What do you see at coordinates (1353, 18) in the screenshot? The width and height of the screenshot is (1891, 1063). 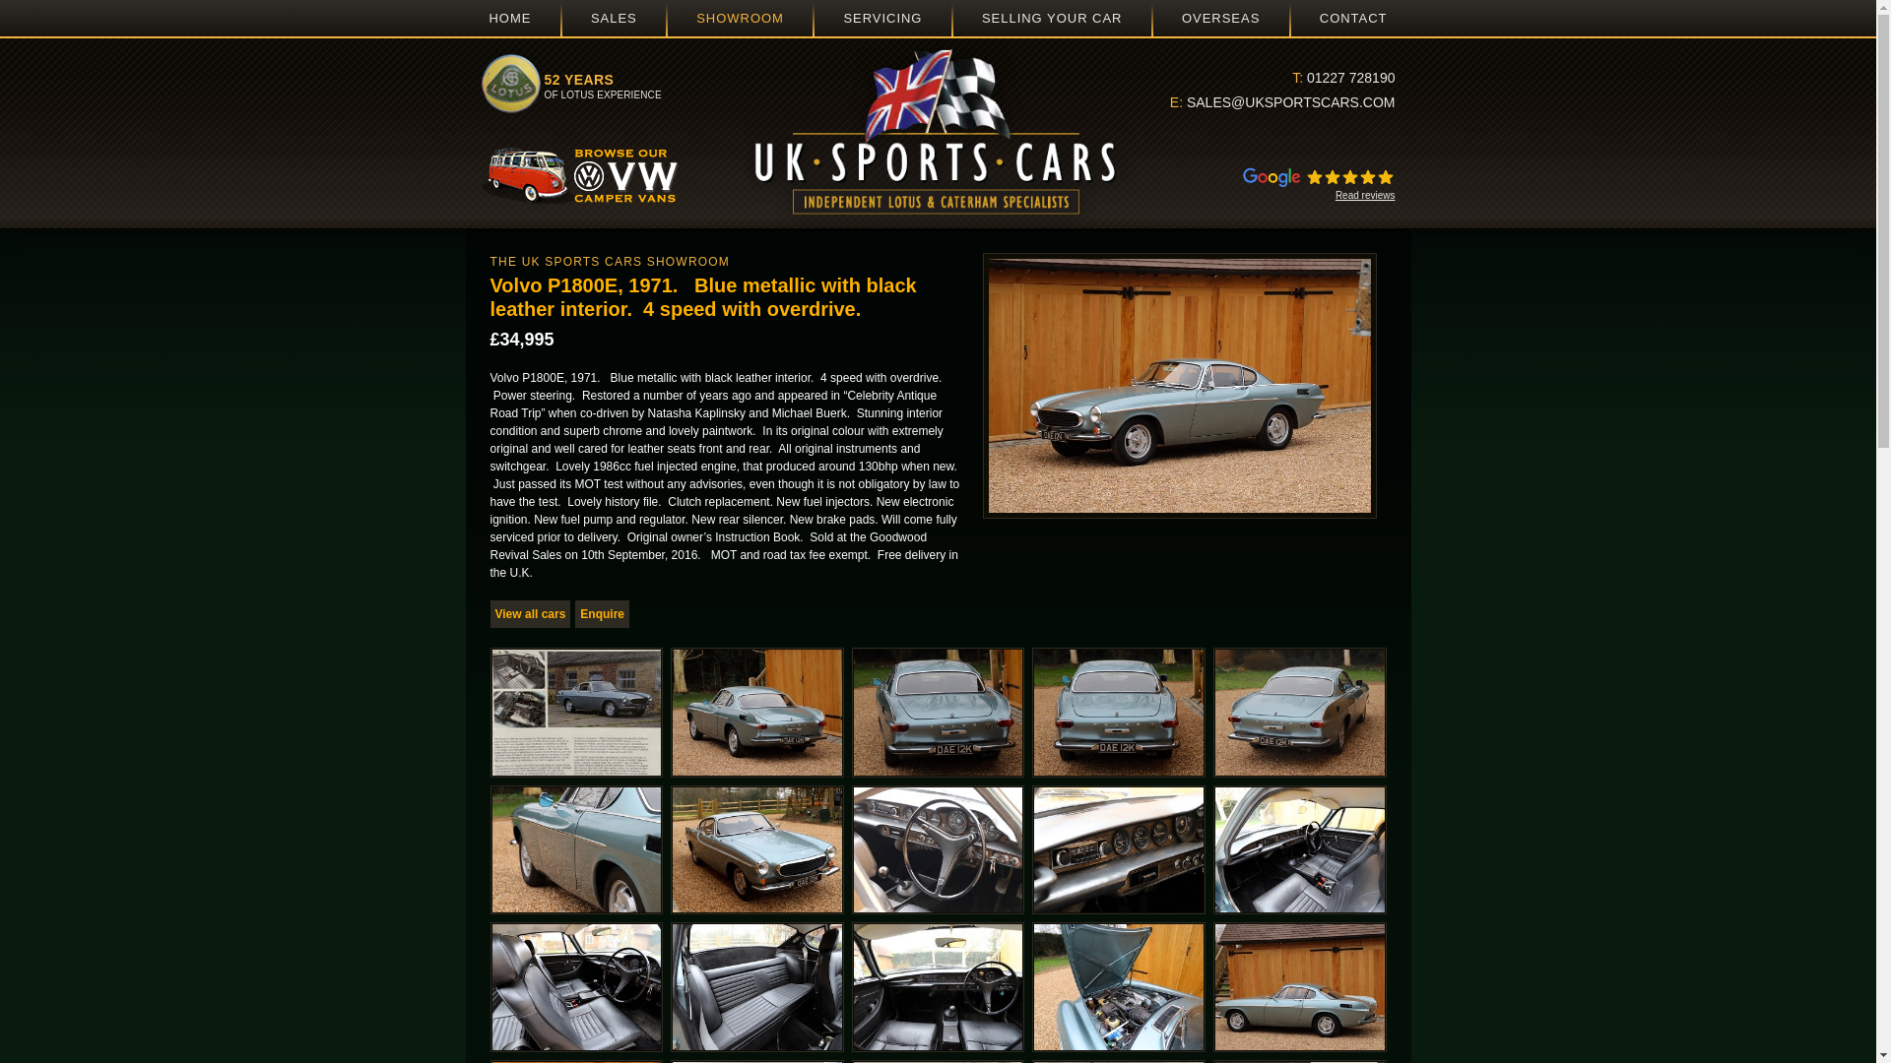 I see `CONTACT` at bounding box center [1353, 18].